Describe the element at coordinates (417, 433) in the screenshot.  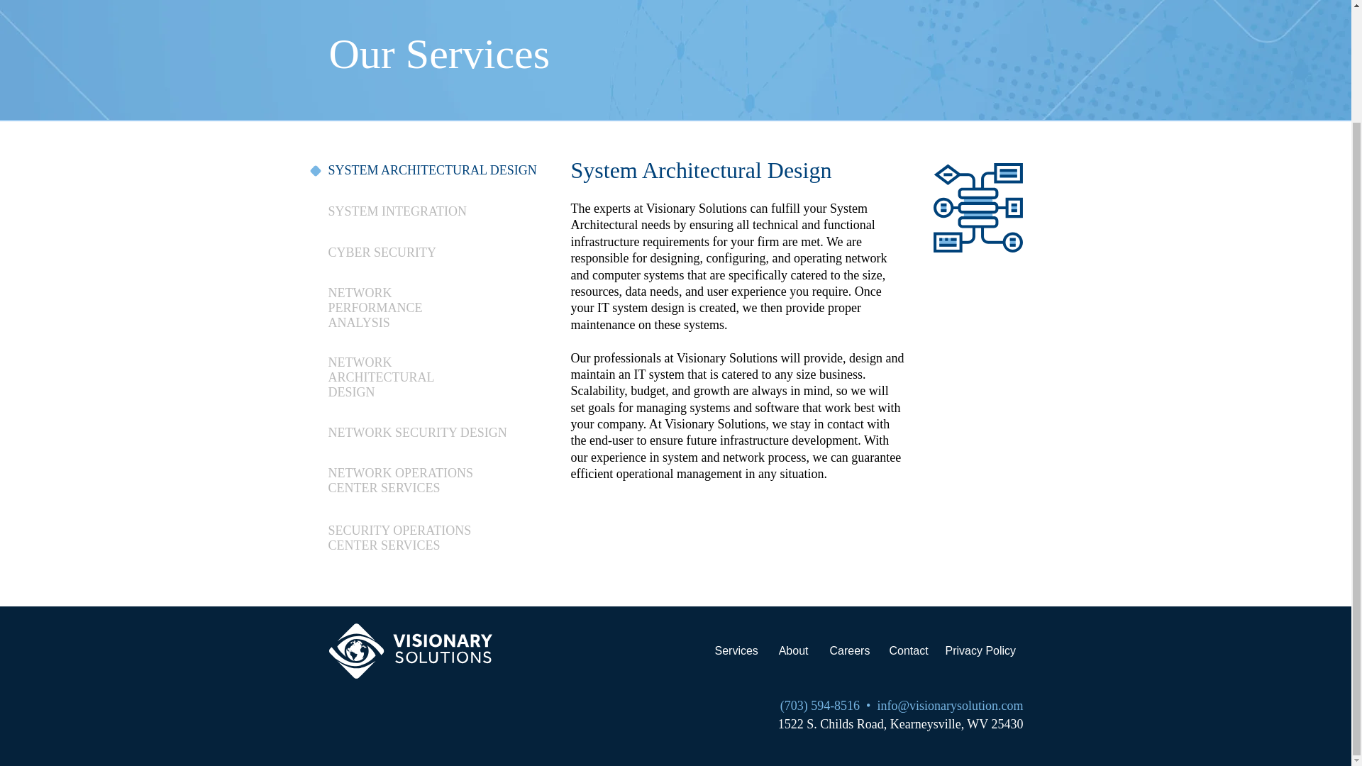
I see `NETWORK SECURITY DESIGN` at that location.